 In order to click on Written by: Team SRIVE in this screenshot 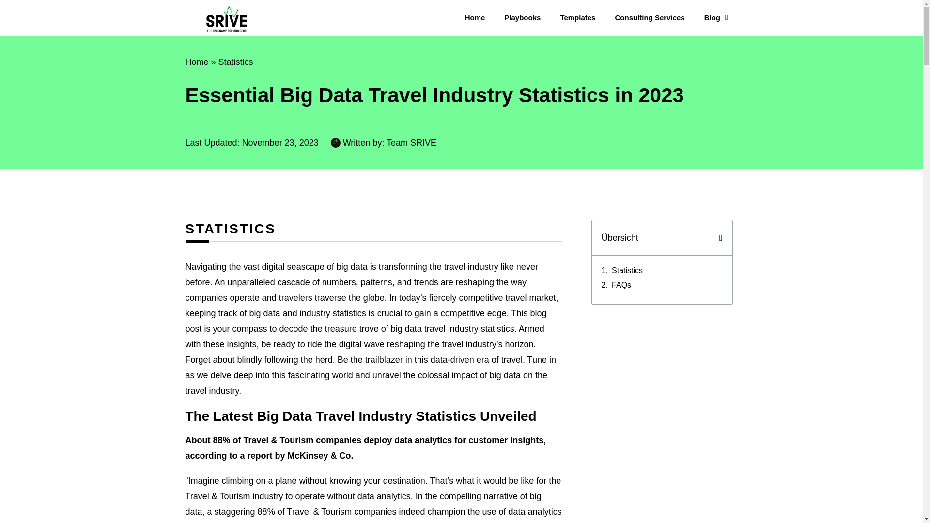, I will do `click(384, 142)`.